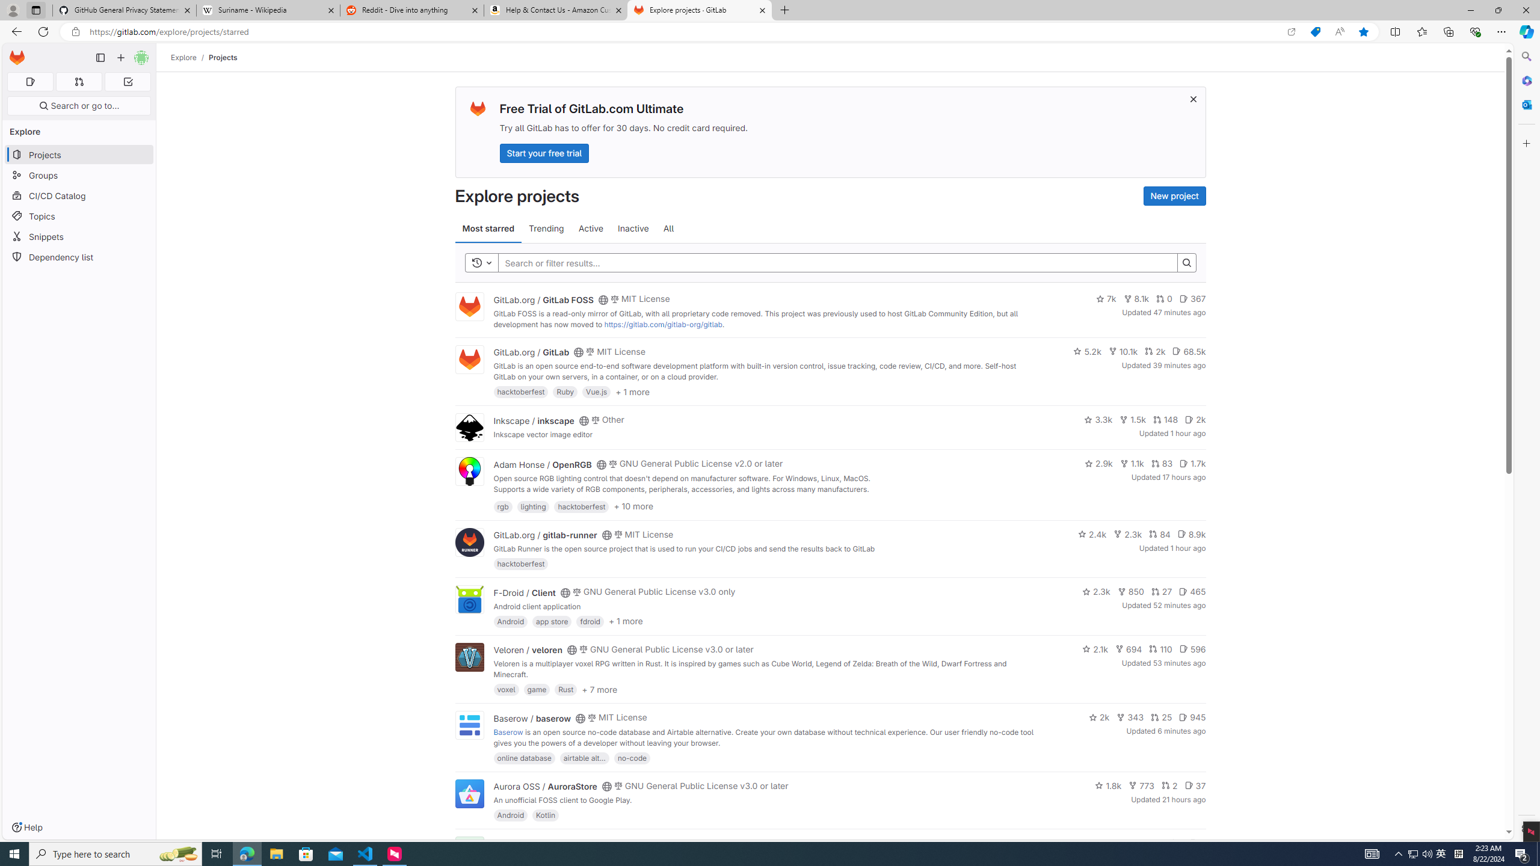  Describe the element at coordinates (508, 732) in the screenshot. I see `Baserow` at that location.